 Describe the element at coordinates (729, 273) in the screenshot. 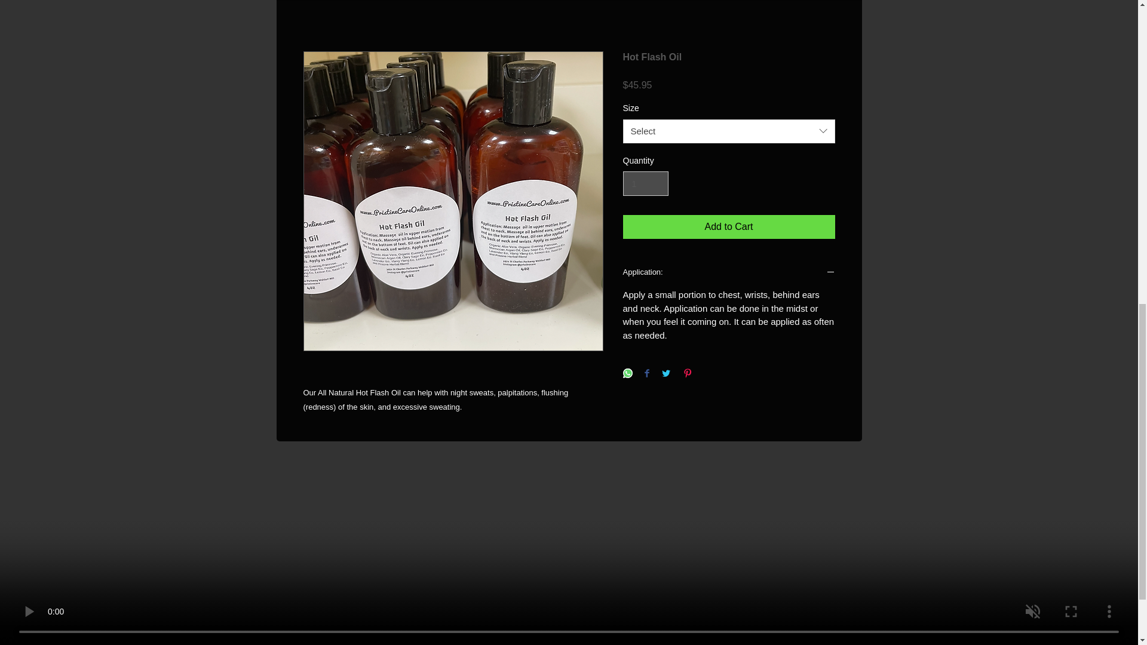

I see `Application:` at that location.